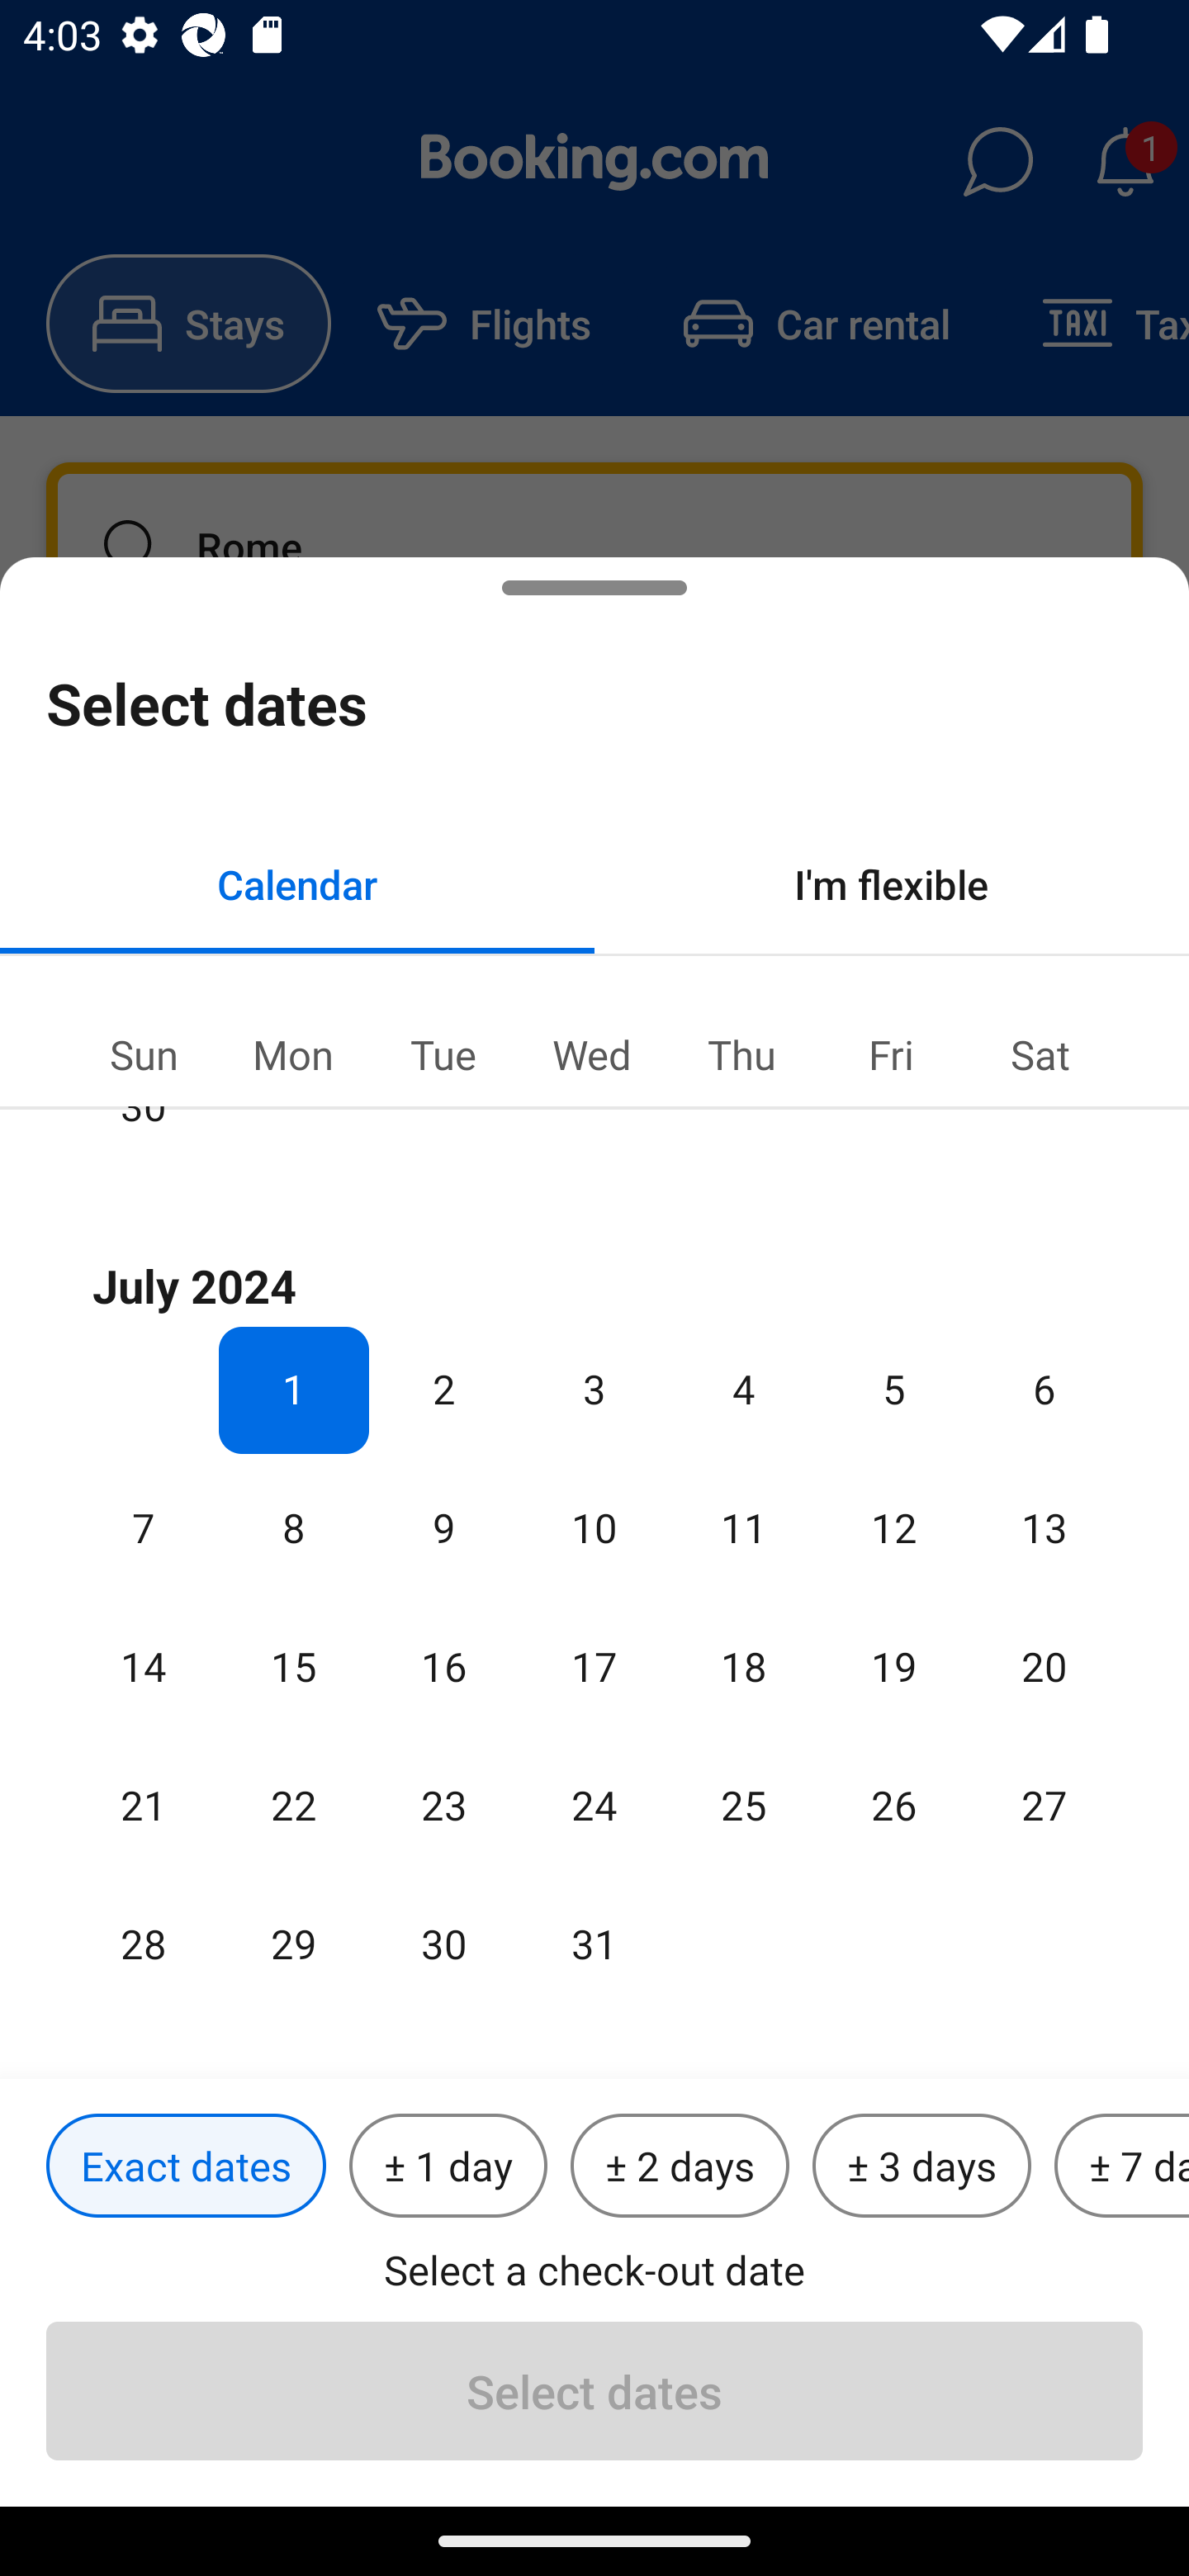  I want to click on ± 2 days, so click(680, 2166).